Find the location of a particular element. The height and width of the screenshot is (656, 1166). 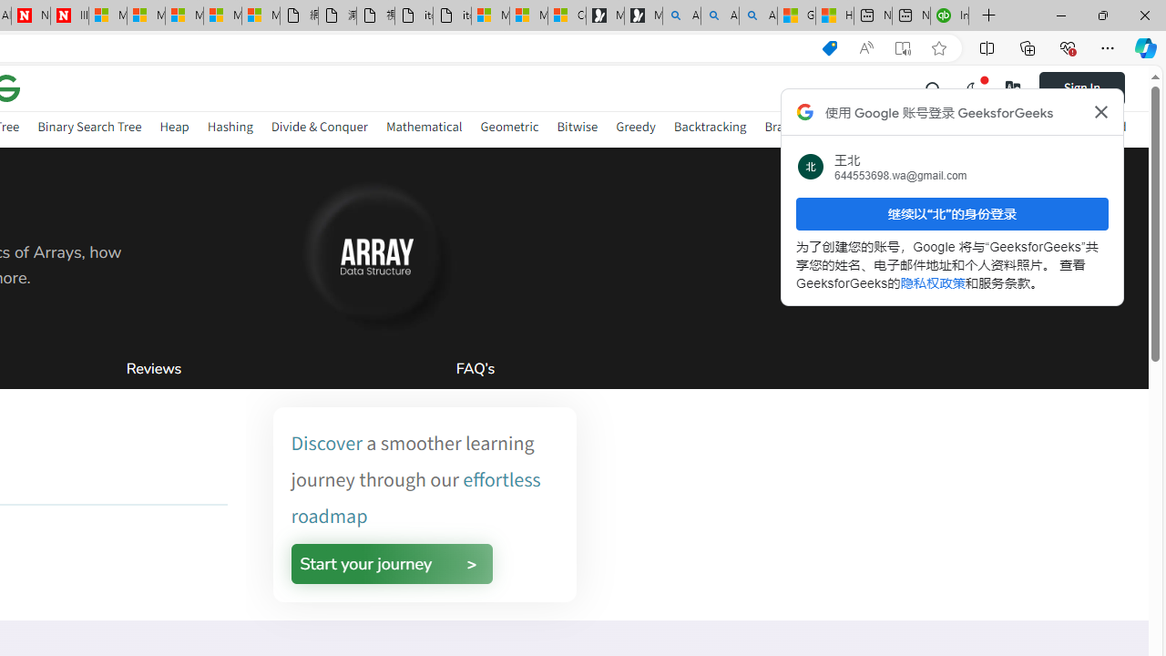

Class: Bz112c Bz112c-r9oPif is located at coordinates (1100, 111).